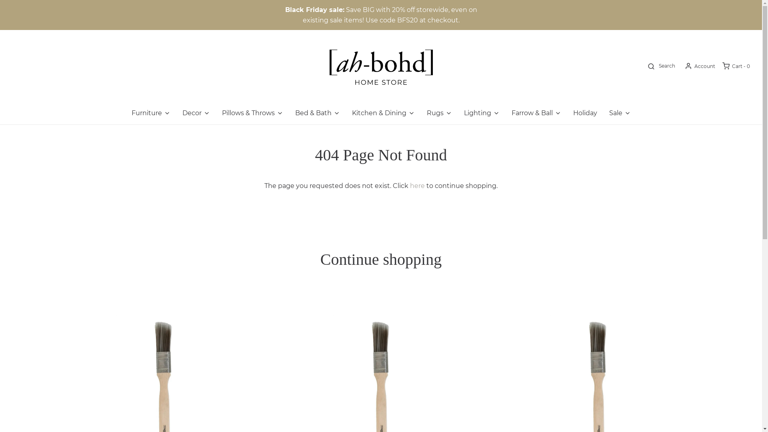 The height and width of the screenshot is (432, 768). Describe the element at coordinates (536, 113) in the screenshot. I see `Farrow & Ball` at that location.